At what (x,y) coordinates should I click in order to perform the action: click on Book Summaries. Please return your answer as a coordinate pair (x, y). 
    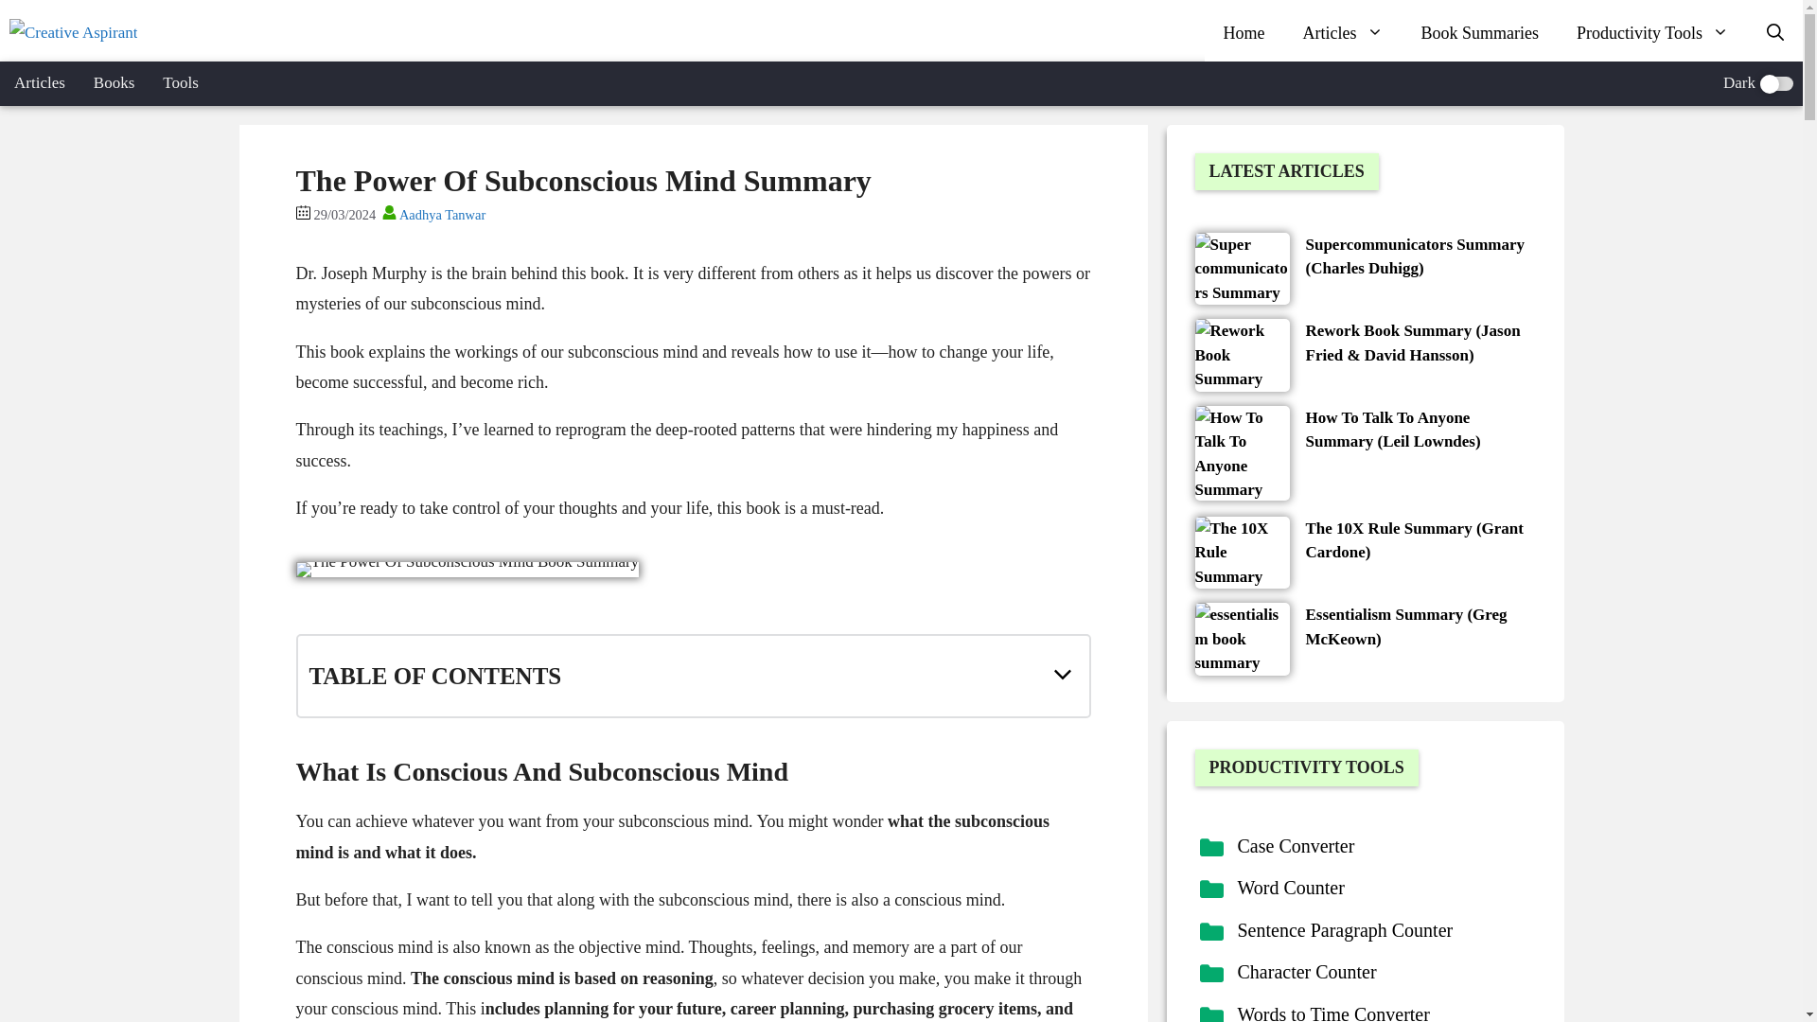
    Looking at the image, I should click on (1480, 32).